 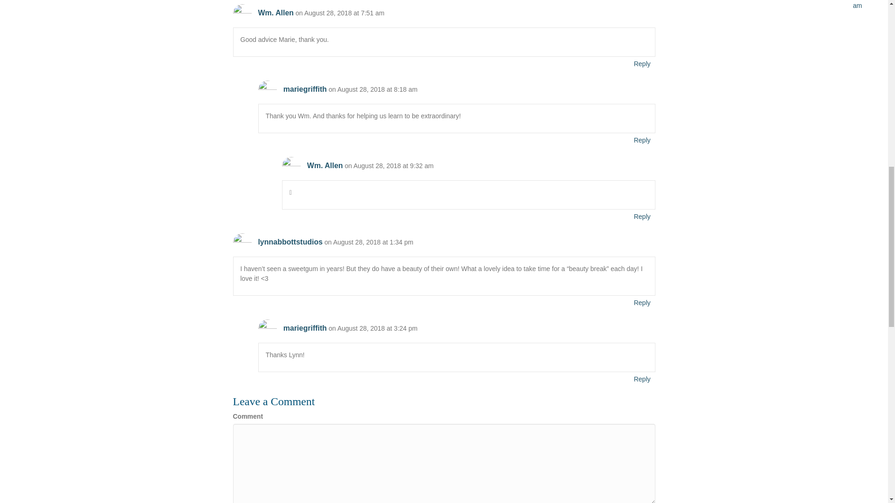 I want to click on Reply, so click(x=642, y=64).